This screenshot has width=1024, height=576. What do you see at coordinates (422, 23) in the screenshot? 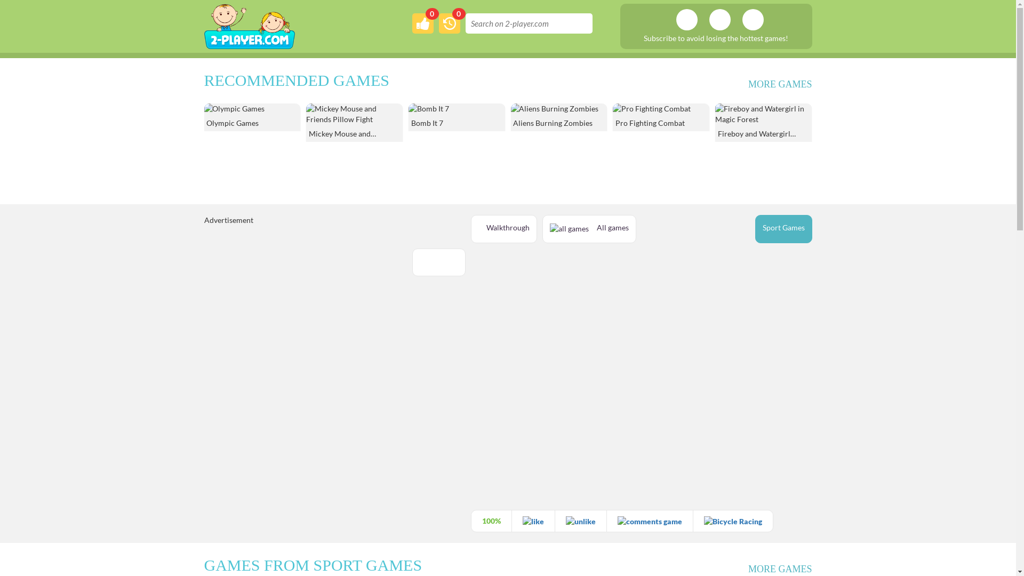
I see `0` at bounding box center [422, 23].